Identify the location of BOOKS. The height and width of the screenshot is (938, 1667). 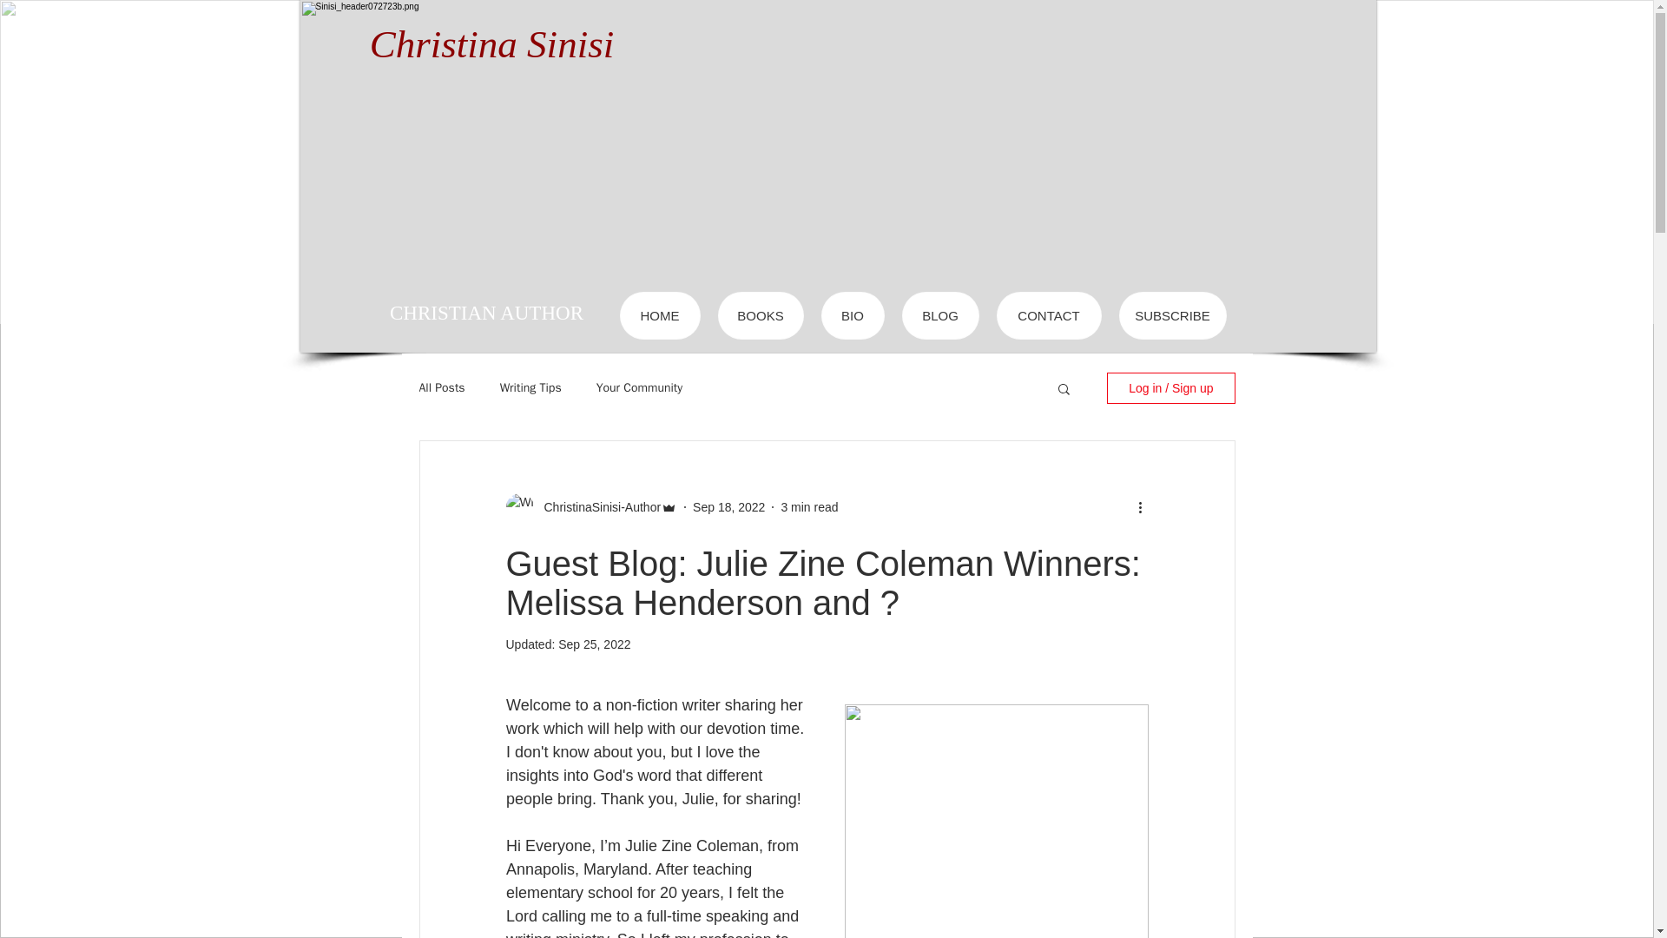
(760, 314).